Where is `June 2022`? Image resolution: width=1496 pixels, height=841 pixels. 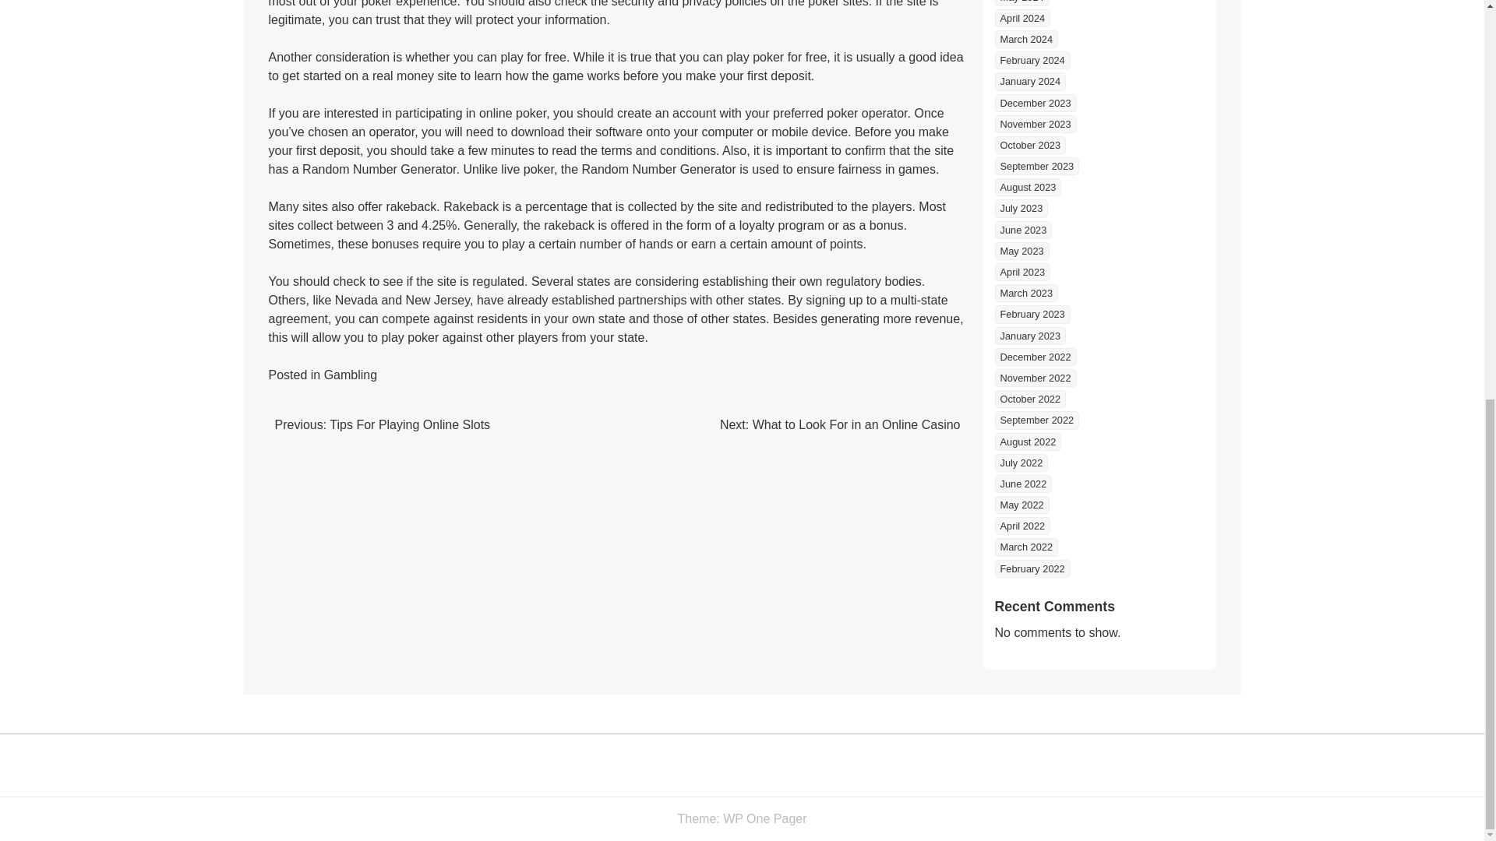 June 2022 is located at coordinates (1022, 484).